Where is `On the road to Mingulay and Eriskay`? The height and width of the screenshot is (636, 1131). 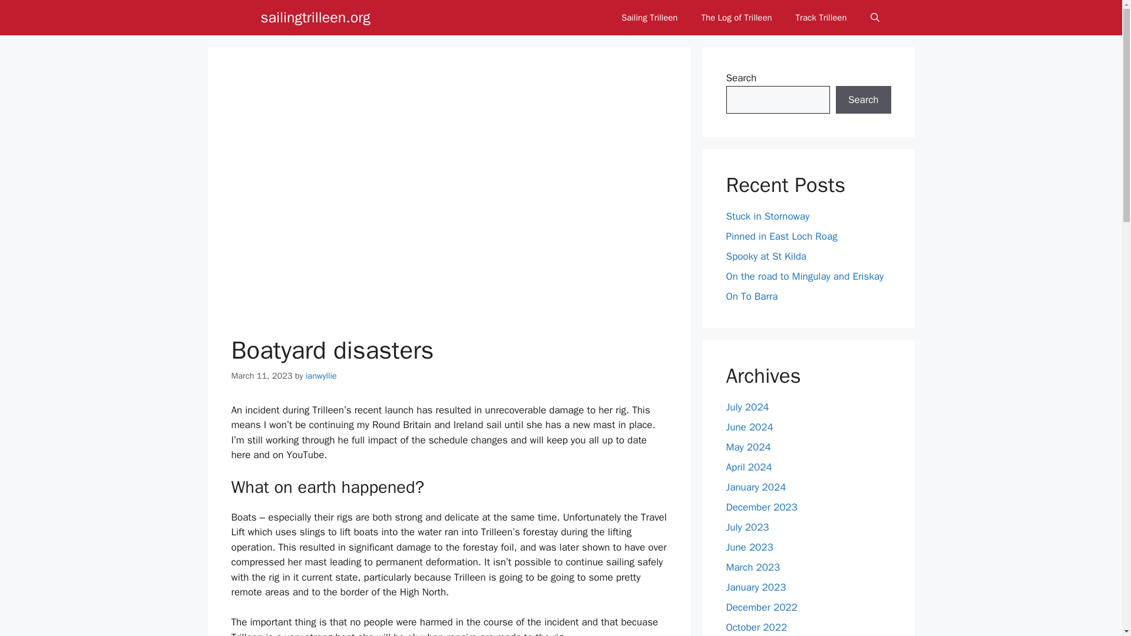
On the road to Mingulay and Eriskay is located at coordinates (805, 276).